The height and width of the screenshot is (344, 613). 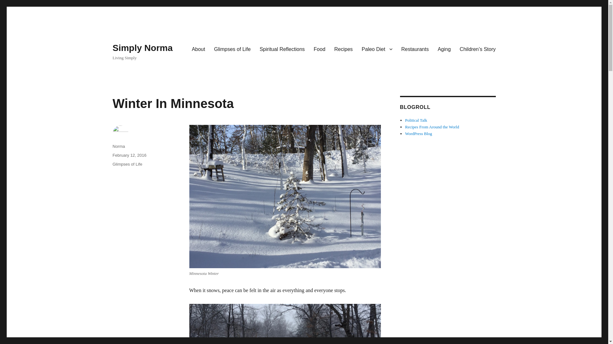 I want to click on Restaurants, so click(x=415, y=49).